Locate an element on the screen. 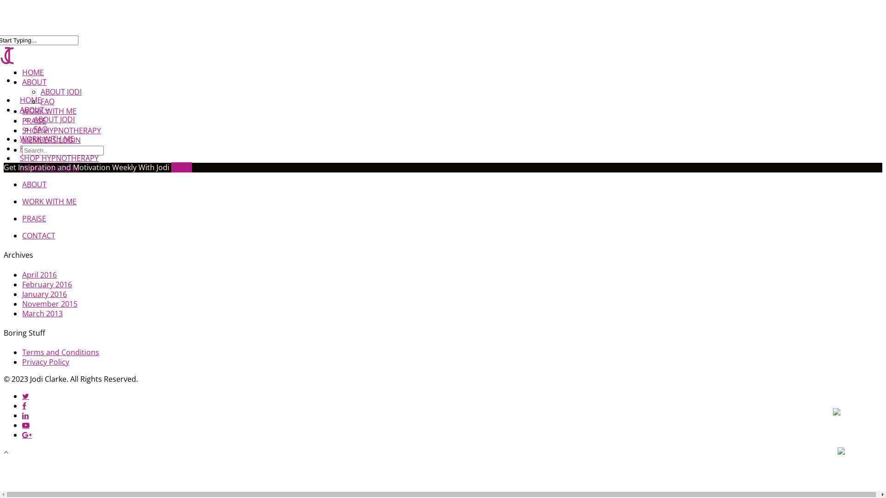 The image size is (886, 498). ABOUT is located at coordinates (34, 184).